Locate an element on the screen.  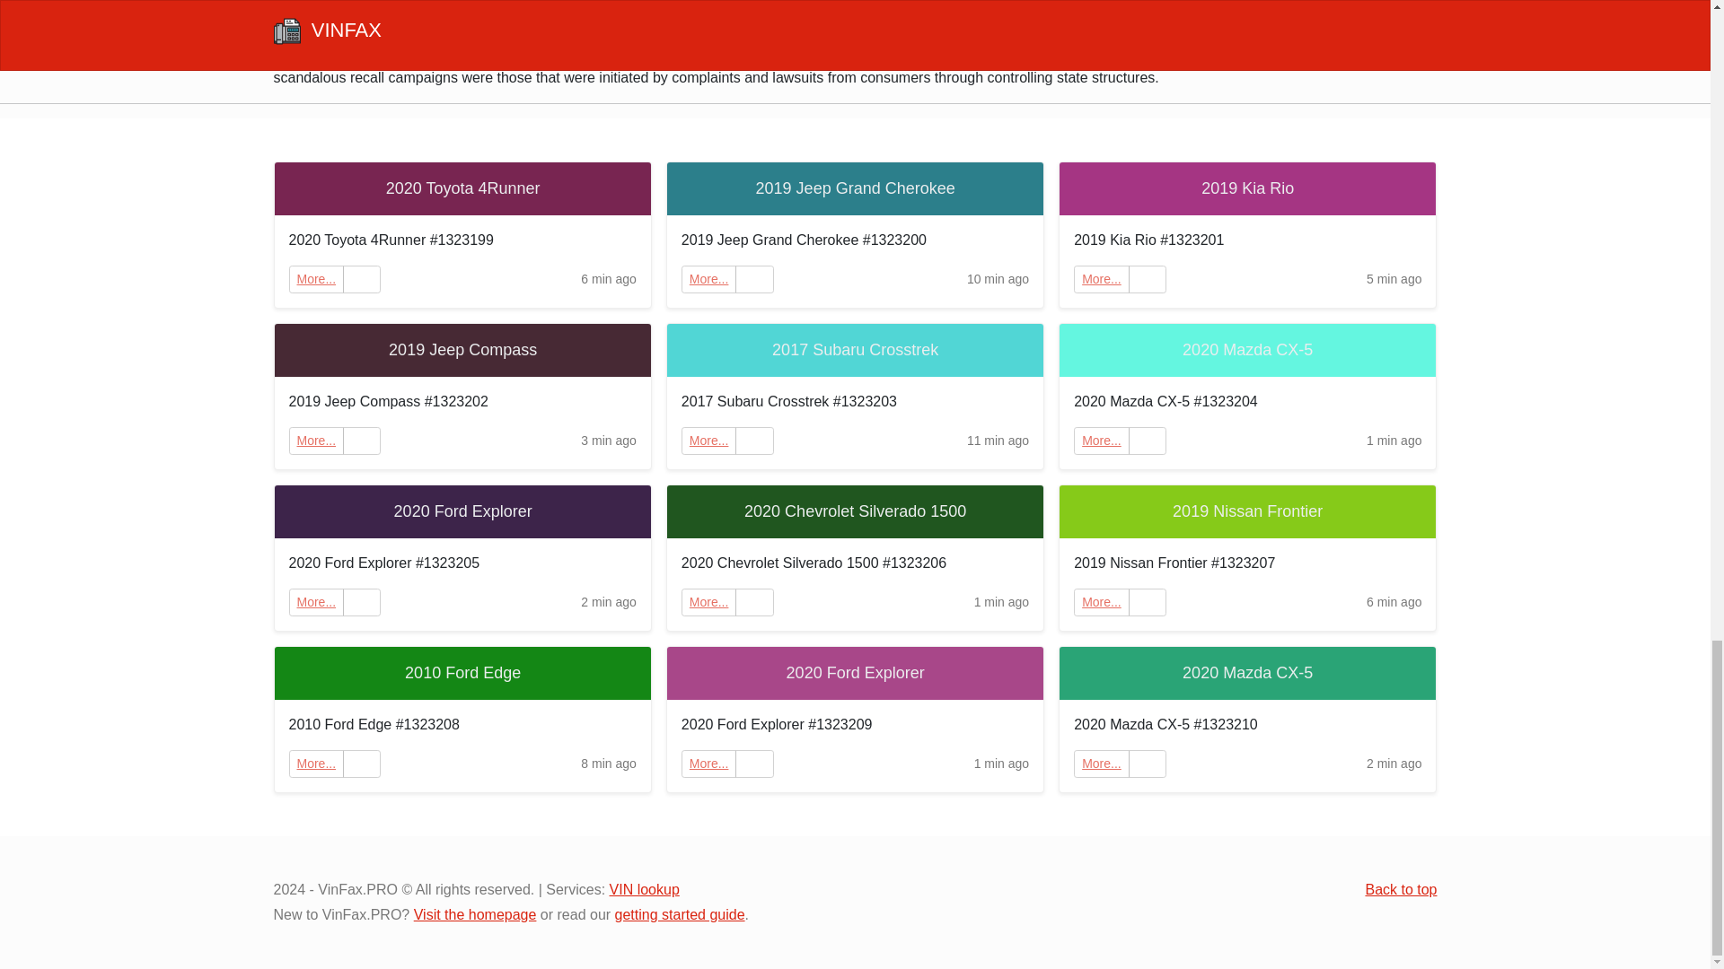
Edit is located at coordinates (754, 279).